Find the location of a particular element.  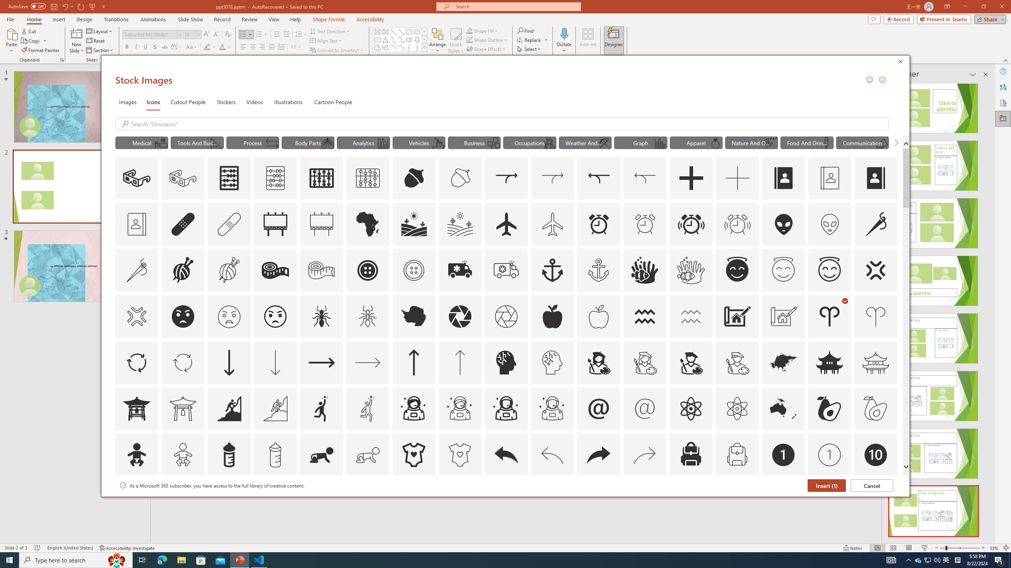

AutomationID: Icons_Atom is located at coordinates (691, 408).